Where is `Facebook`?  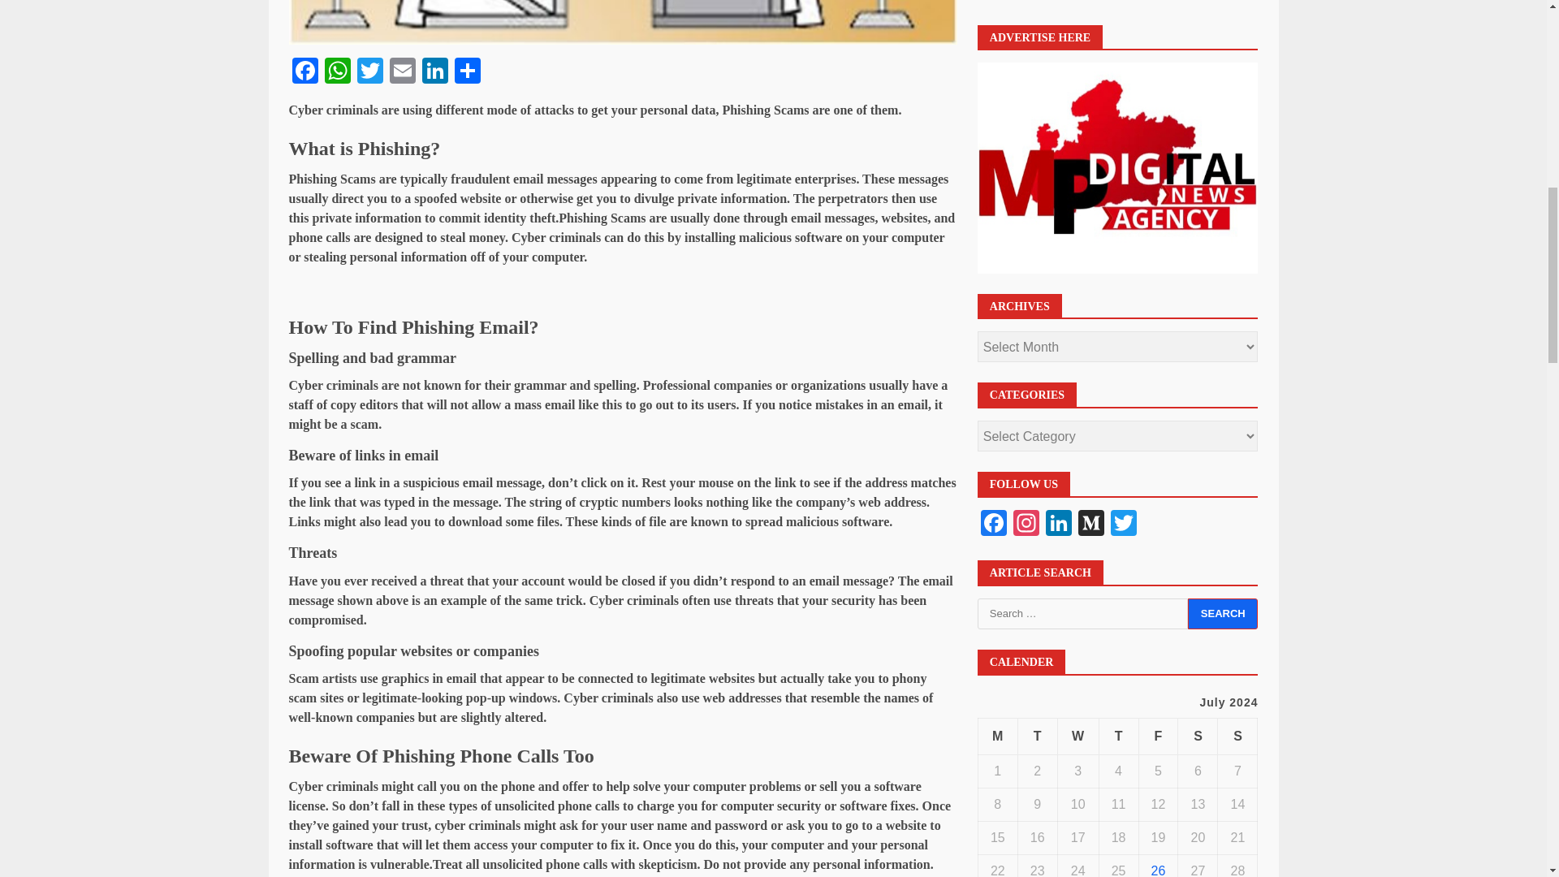
Facebook is located at coordinates (304, 73).